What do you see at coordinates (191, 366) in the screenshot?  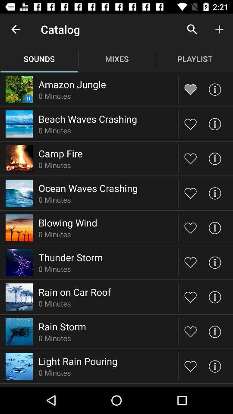 I see `favorite track light rain pouring` at bounding box center [191, 366].